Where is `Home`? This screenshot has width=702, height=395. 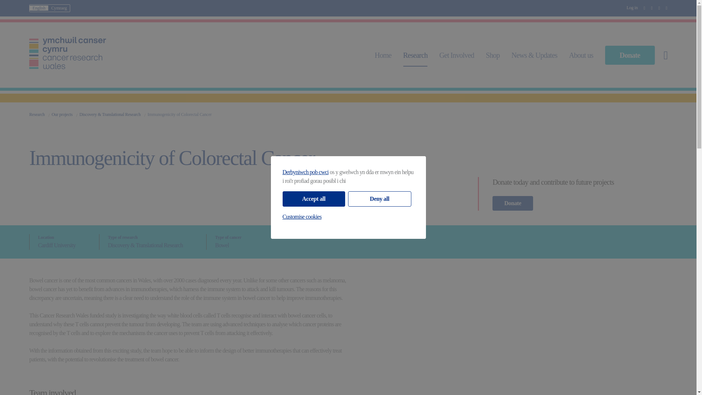 Home is located at coordinates (383, 55).